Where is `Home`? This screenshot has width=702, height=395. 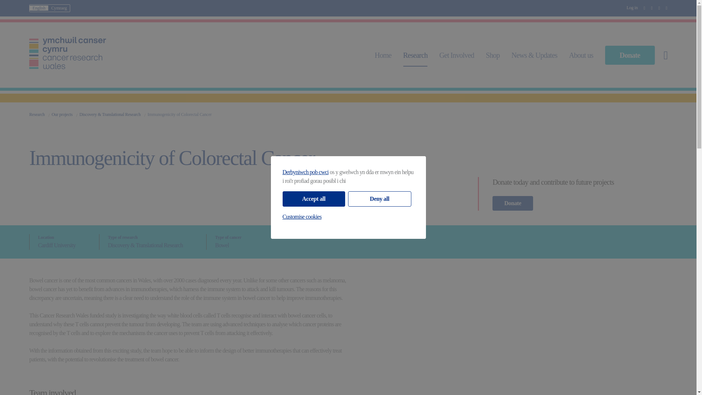 Home is located at coordinates (383, 55).